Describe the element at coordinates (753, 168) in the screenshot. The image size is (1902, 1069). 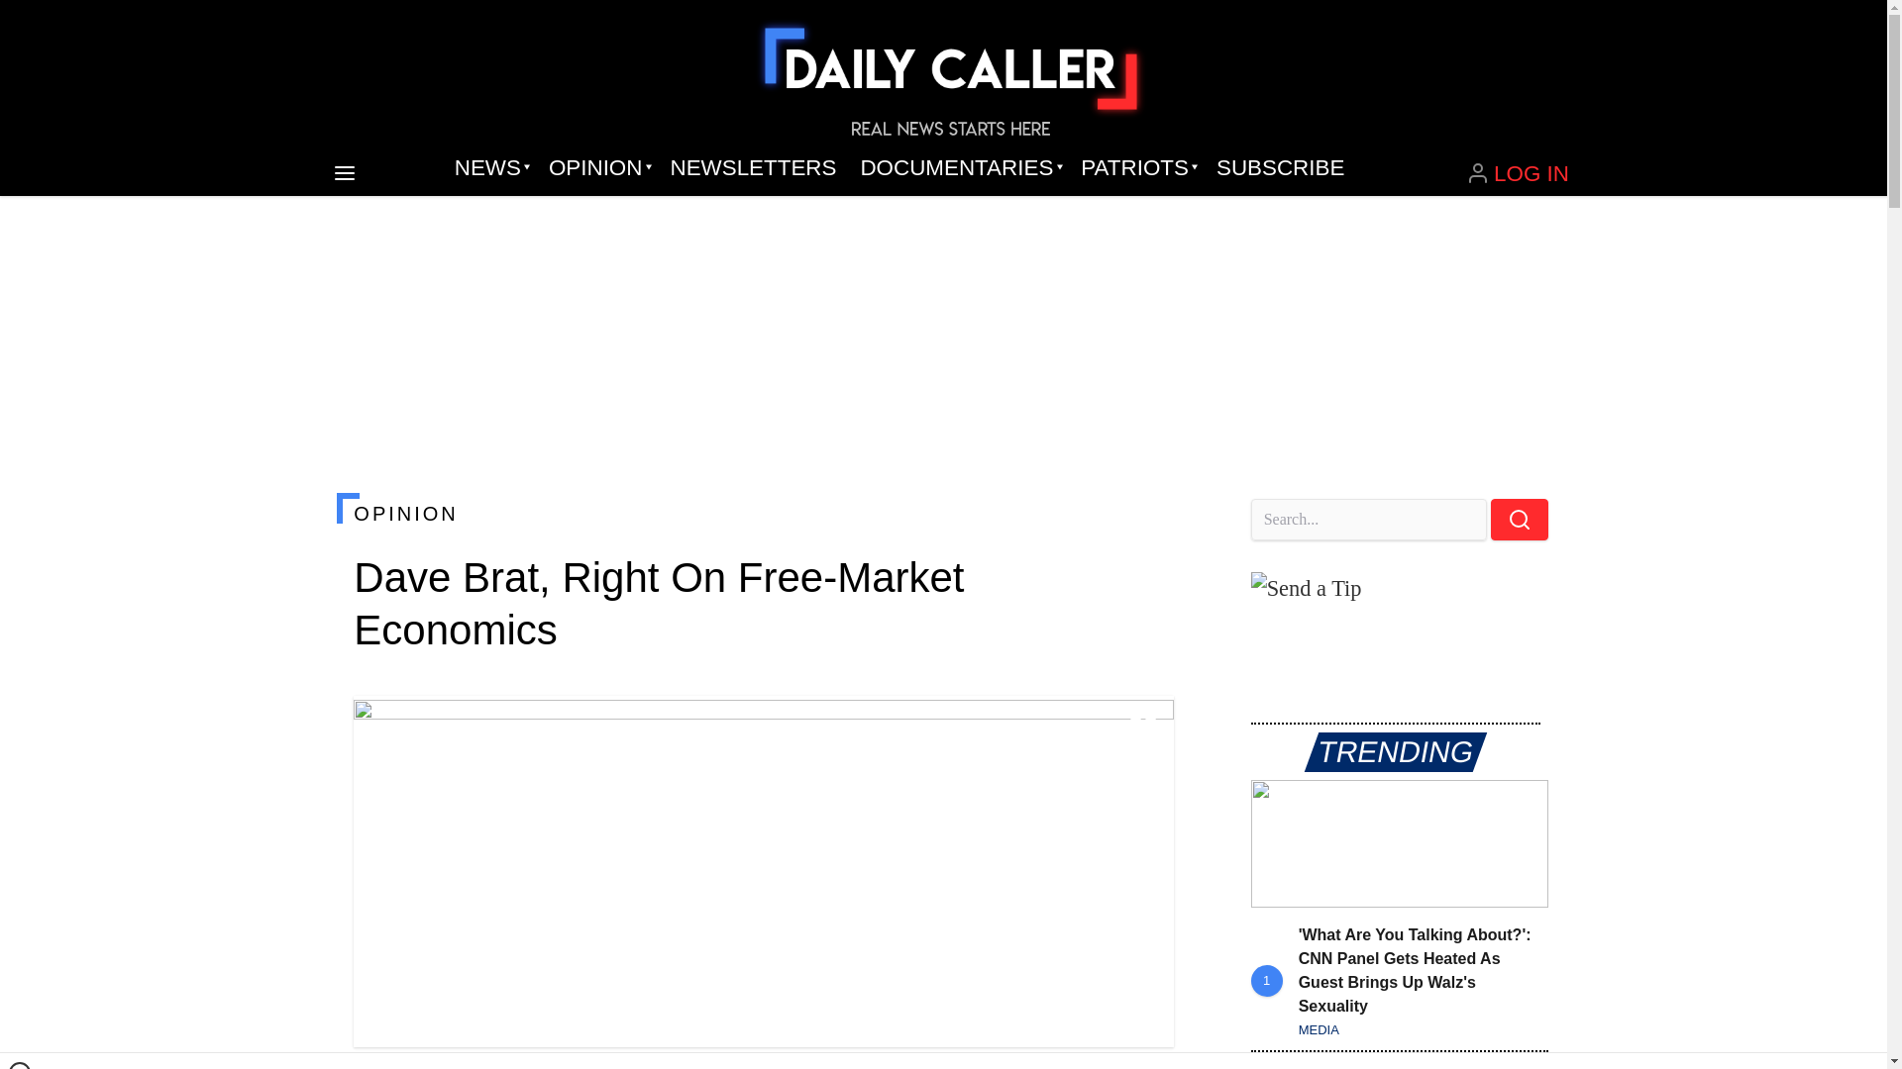
I see `NEWSLETTERS` at that location.